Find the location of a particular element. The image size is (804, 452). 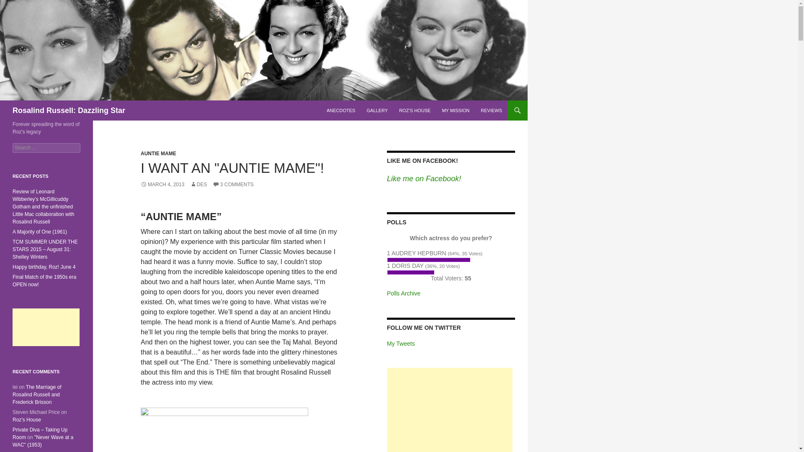

MY MISSION is located at coordinates (455, 110).